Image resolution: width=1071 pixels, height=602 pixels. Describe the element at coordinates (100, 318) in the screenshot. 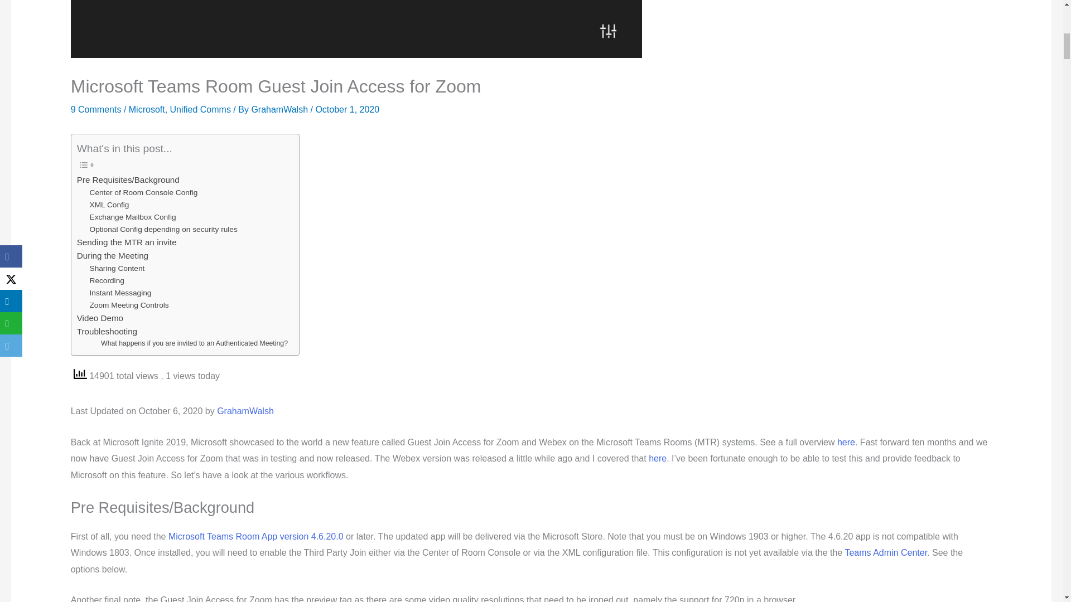

I see `Video Demo` at that location.